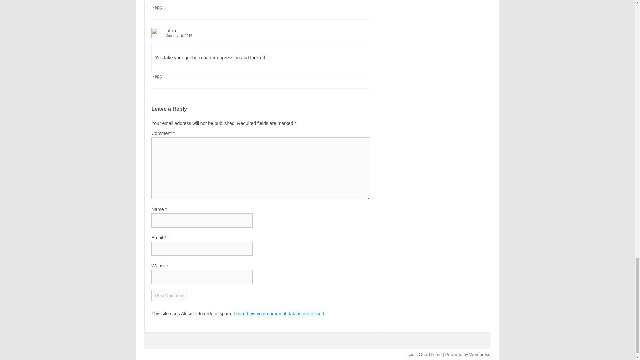 This screenshot has width=640, height=360. I want to click on Reply, so click(157, 76).